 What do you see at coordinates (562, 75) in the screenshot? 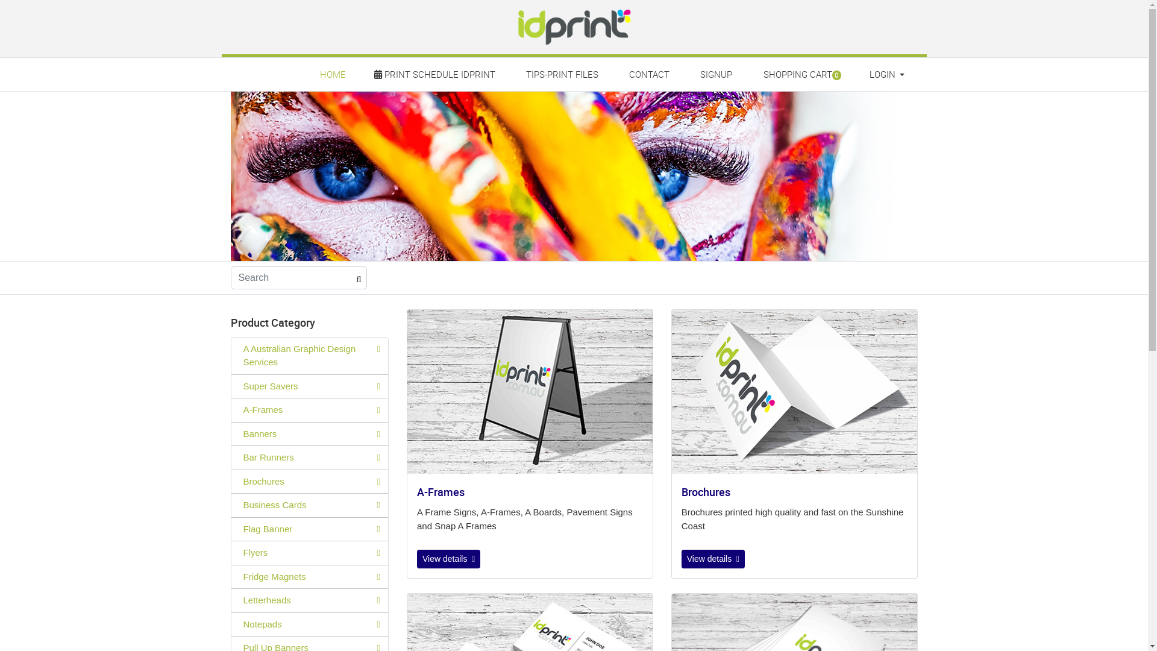
I see `TIPS-PRINT FILES` at bounding box center [562, 75].